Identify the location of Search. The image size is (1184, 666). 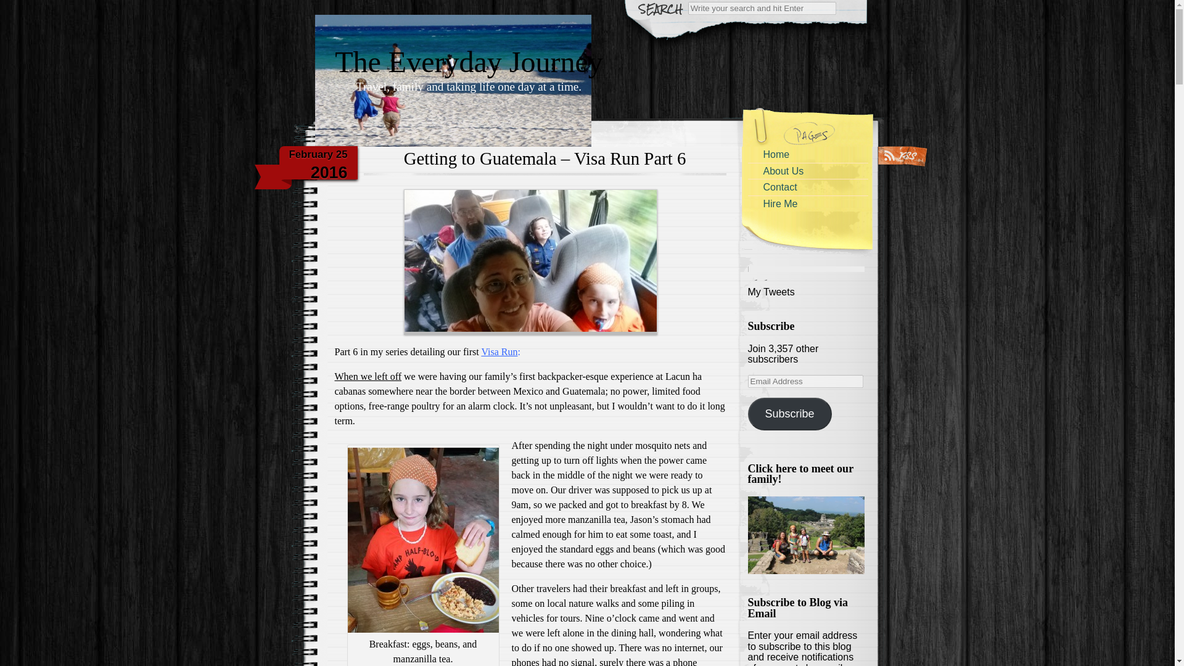
(762, 8).